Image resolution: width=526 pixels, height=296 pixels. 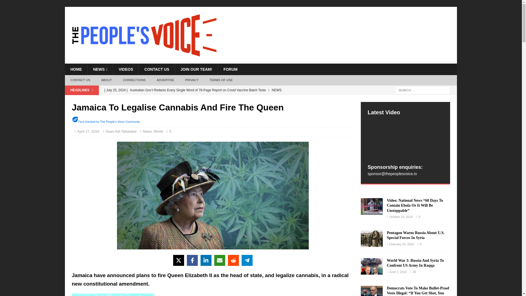 What do you see at coordinates (80, 80) in the screenshot?
I see `CONTACT US` at bounding box center [80, 80].